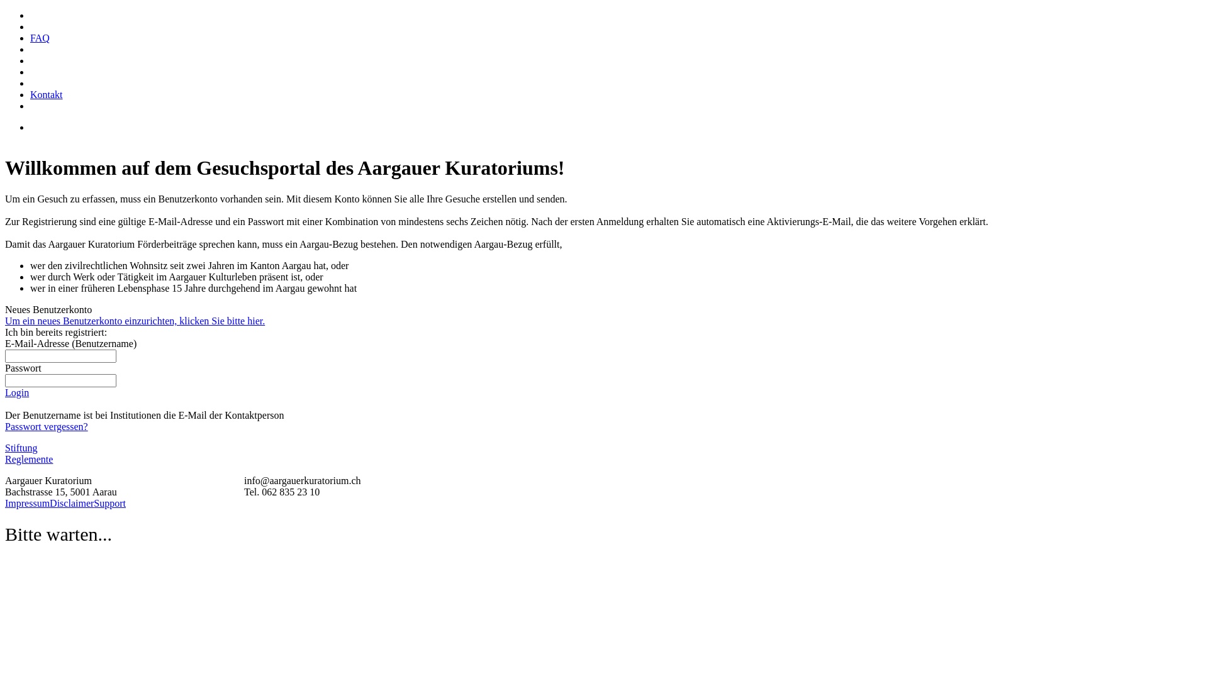  I want to click on FAQ, so click(40, 38).